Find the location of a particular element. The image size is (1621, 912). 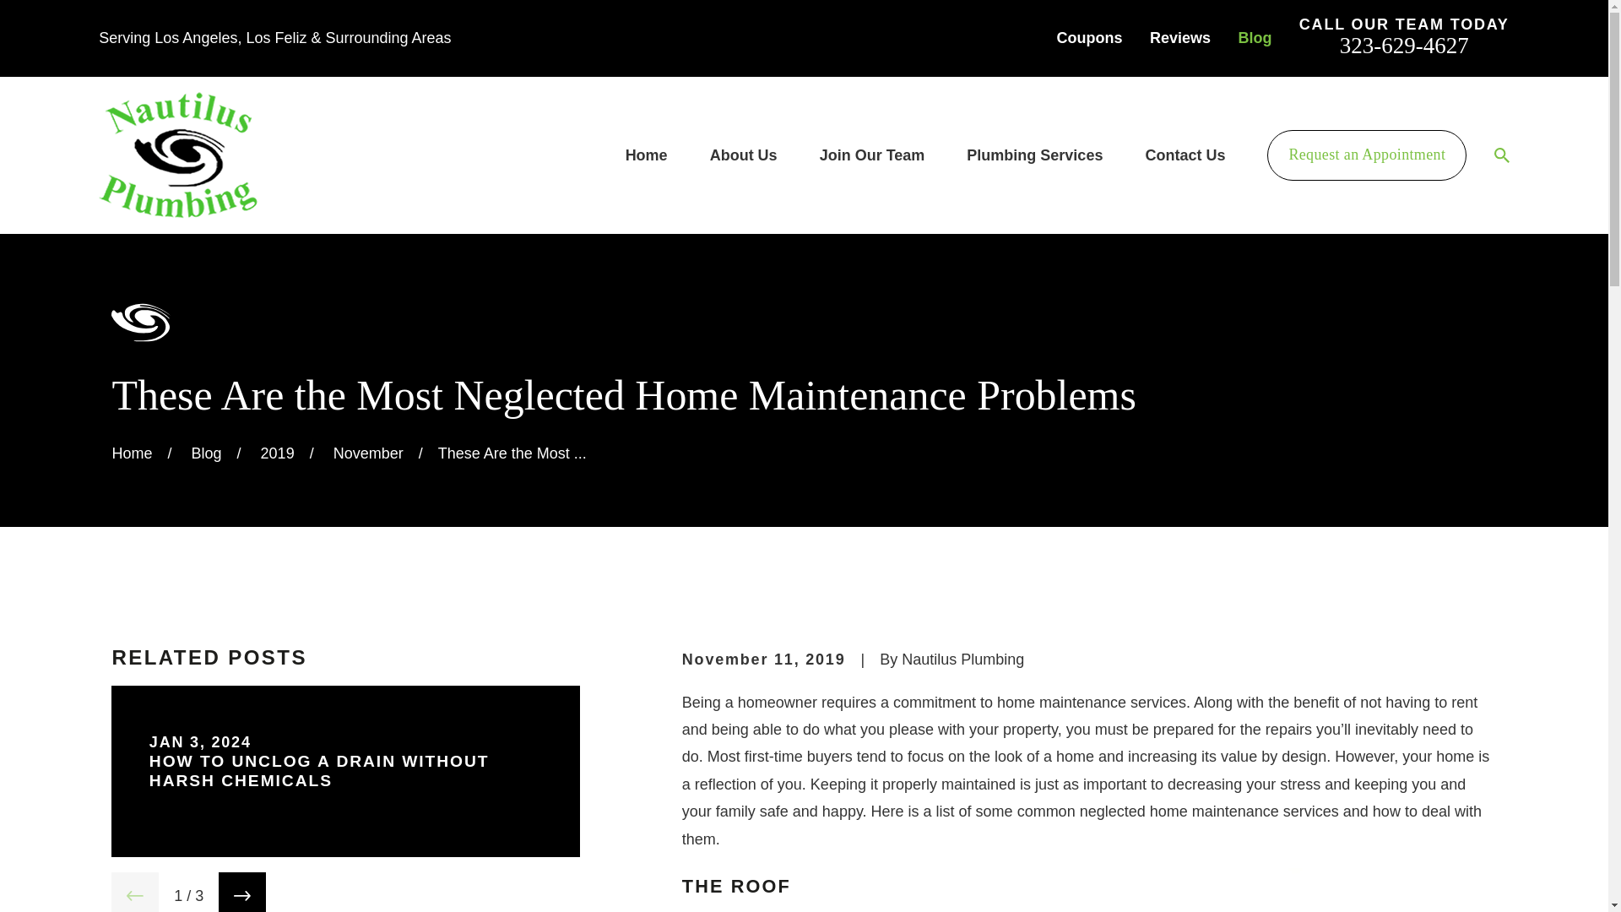

Home is located at coordinates (178, 155).